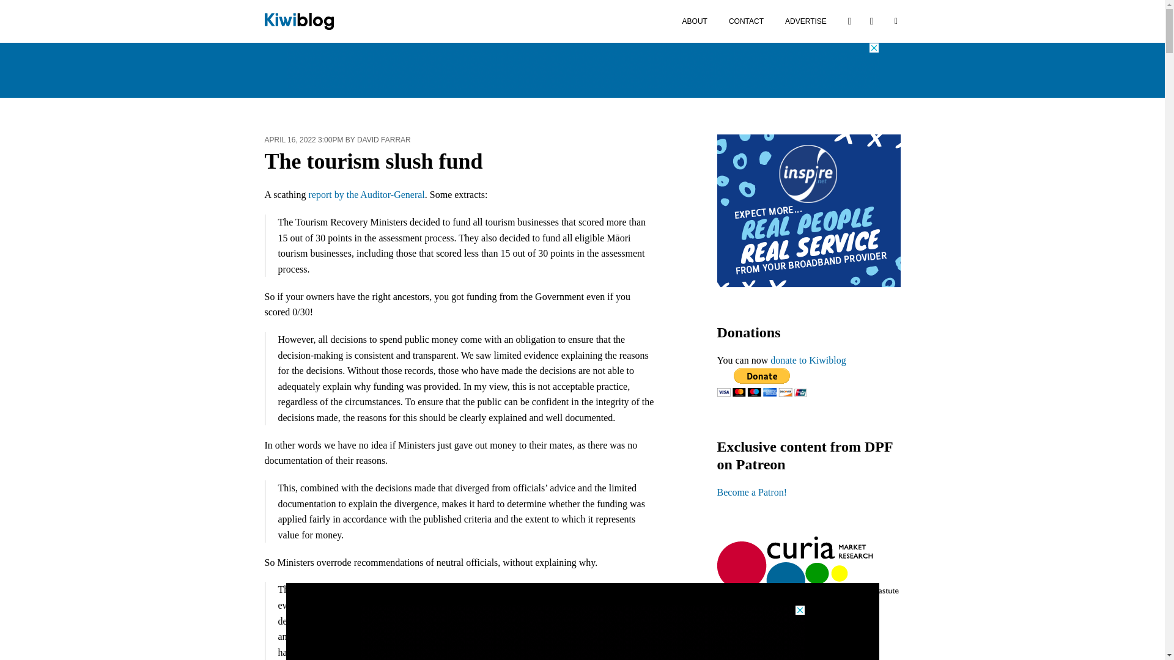 Image resolution: width=1174 pixels, height=660 pixels. Describe the element at coordinates (895, 21) in the screenshot. I see `Toggle Search` at that location.